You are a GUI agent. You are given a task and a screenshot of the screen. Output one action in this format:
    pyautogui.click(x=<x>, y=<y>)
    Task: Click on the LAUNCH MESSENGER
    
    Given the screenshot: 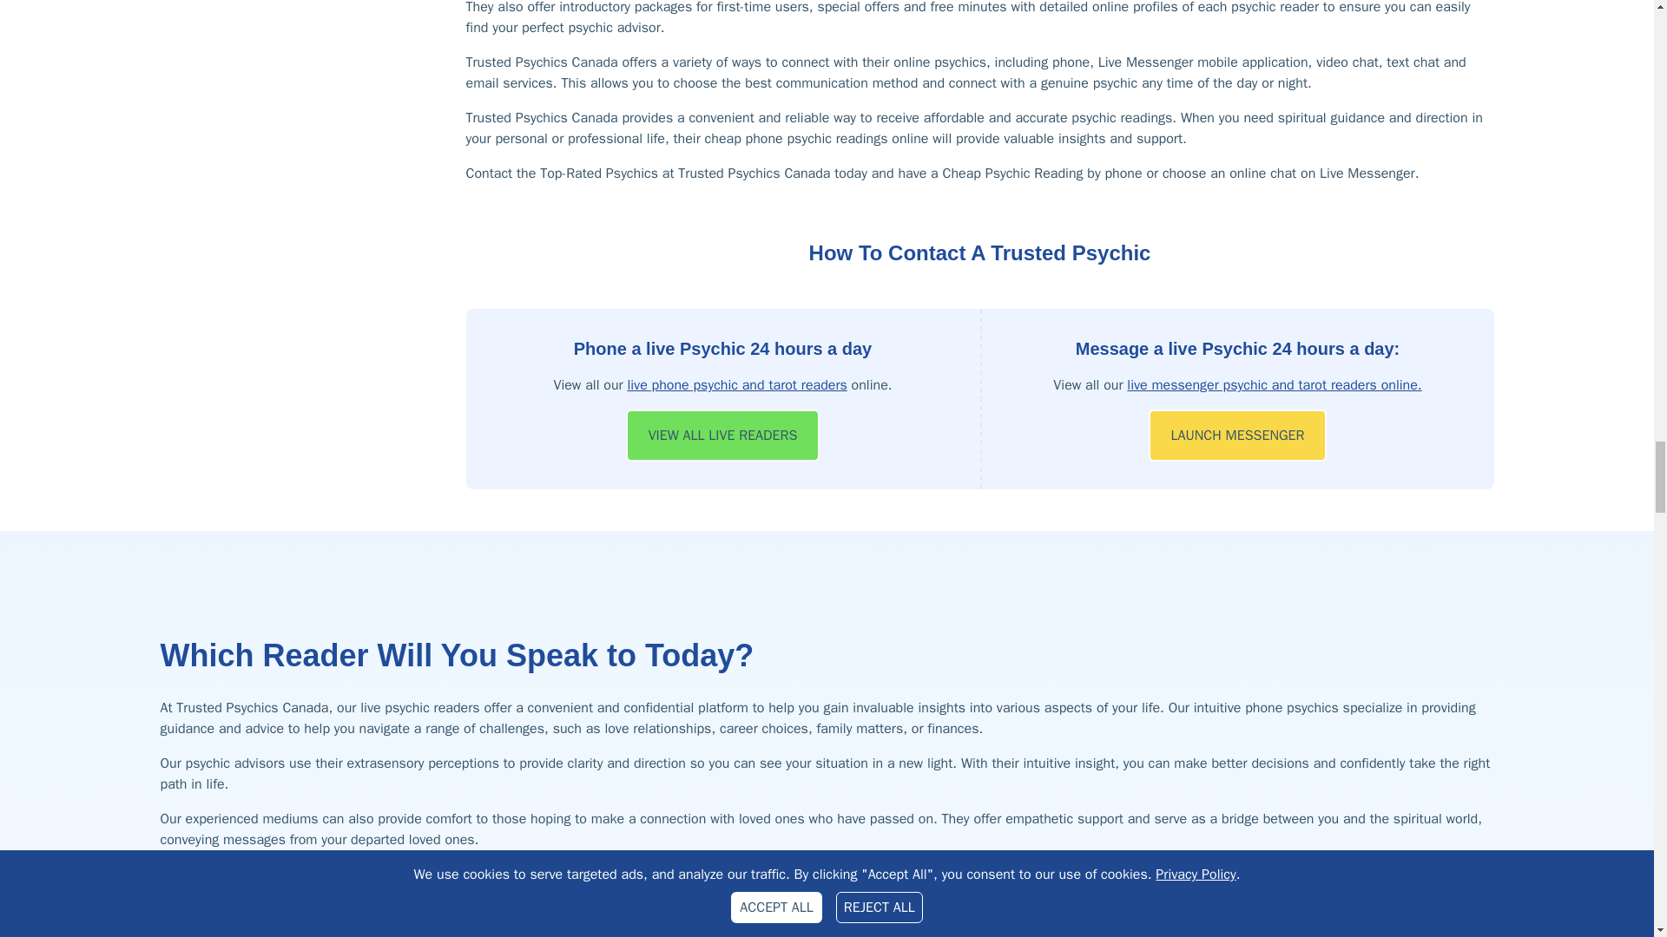 What is the action you would take?
    pyautogui.click(x=1237, y=436)
    